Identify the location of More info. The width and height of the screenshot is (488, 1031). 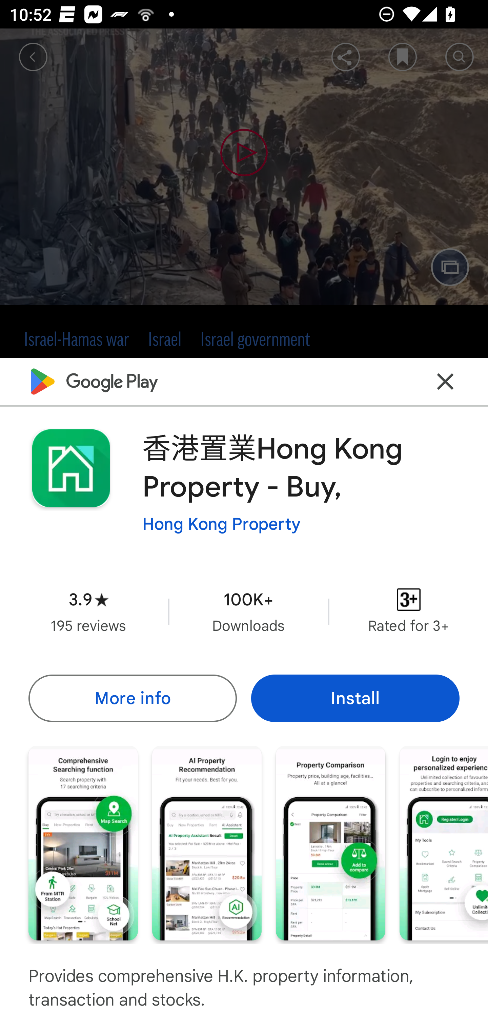
(132, 698).